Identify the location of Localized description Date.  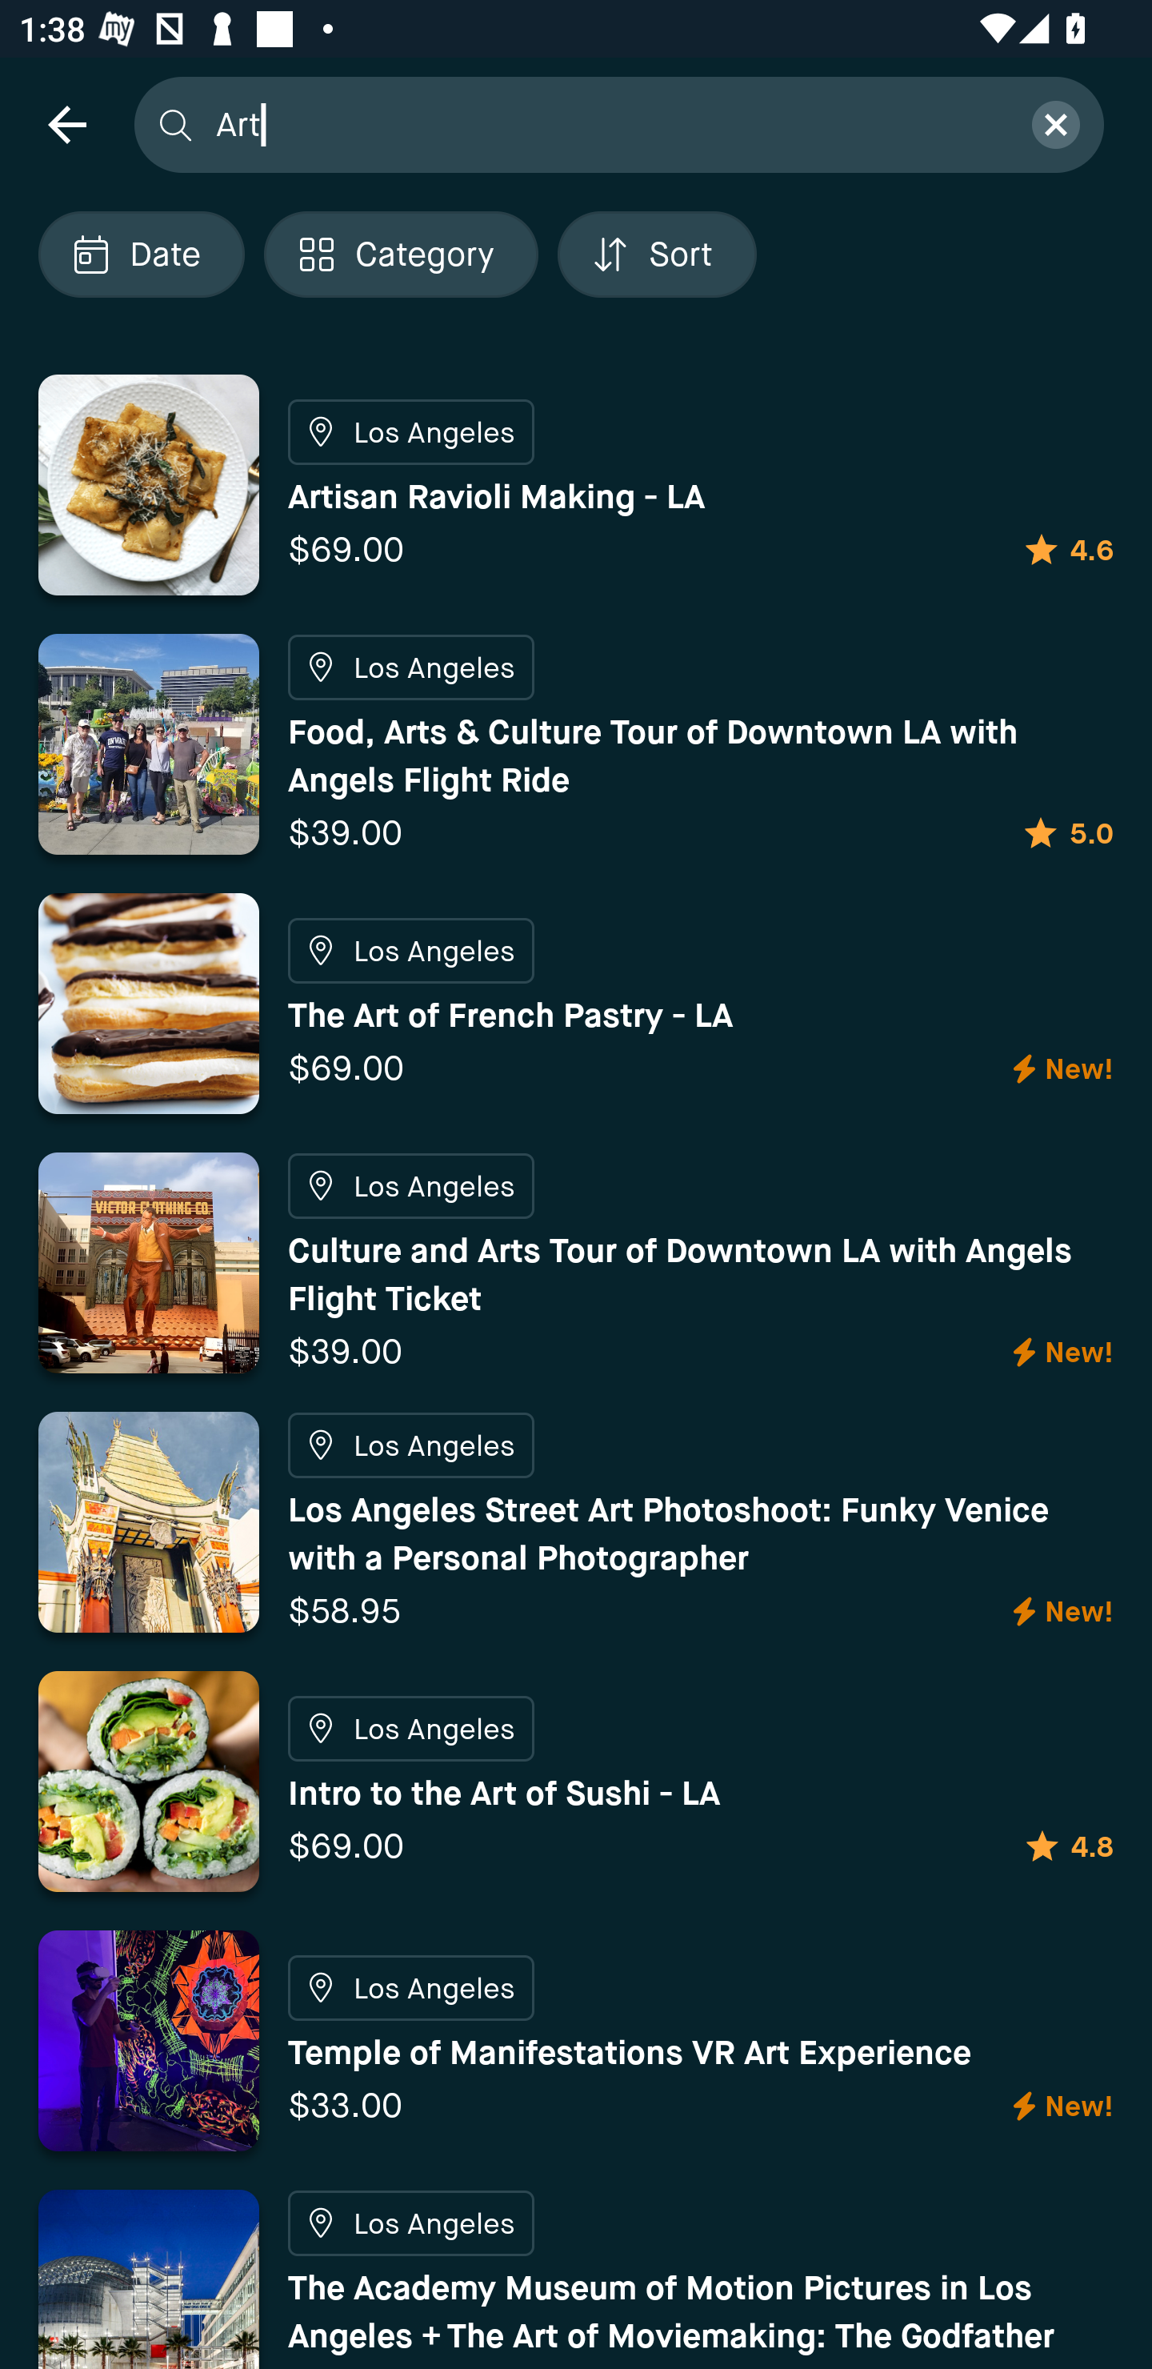
(141, 255).